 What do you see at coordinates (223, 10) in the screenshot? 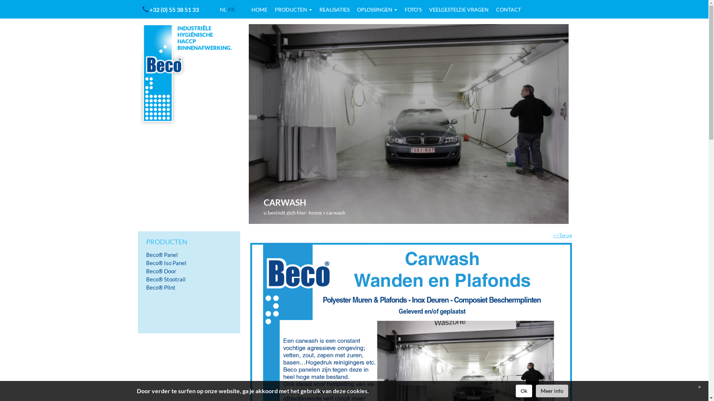
I see `NL` at bounding box center [223, 10].